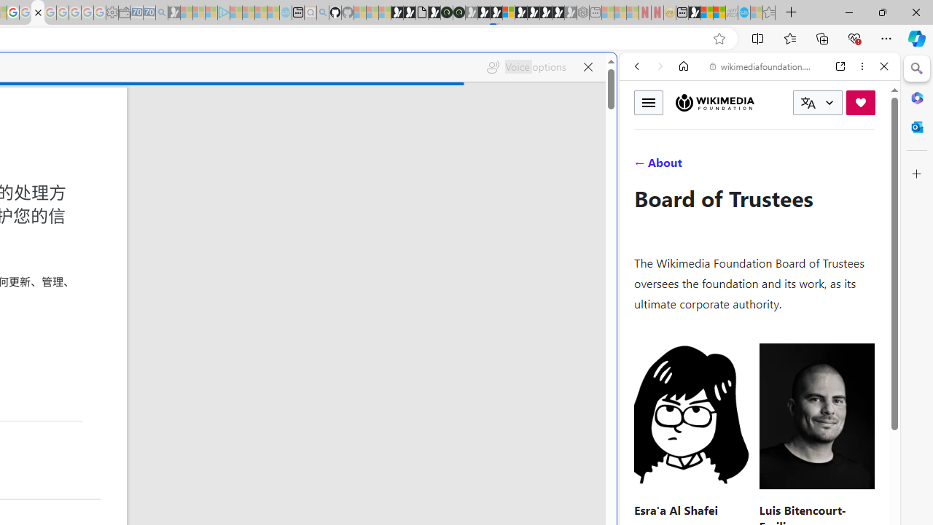  I want to click on wikimediafoundation.org, so click(762, 66).